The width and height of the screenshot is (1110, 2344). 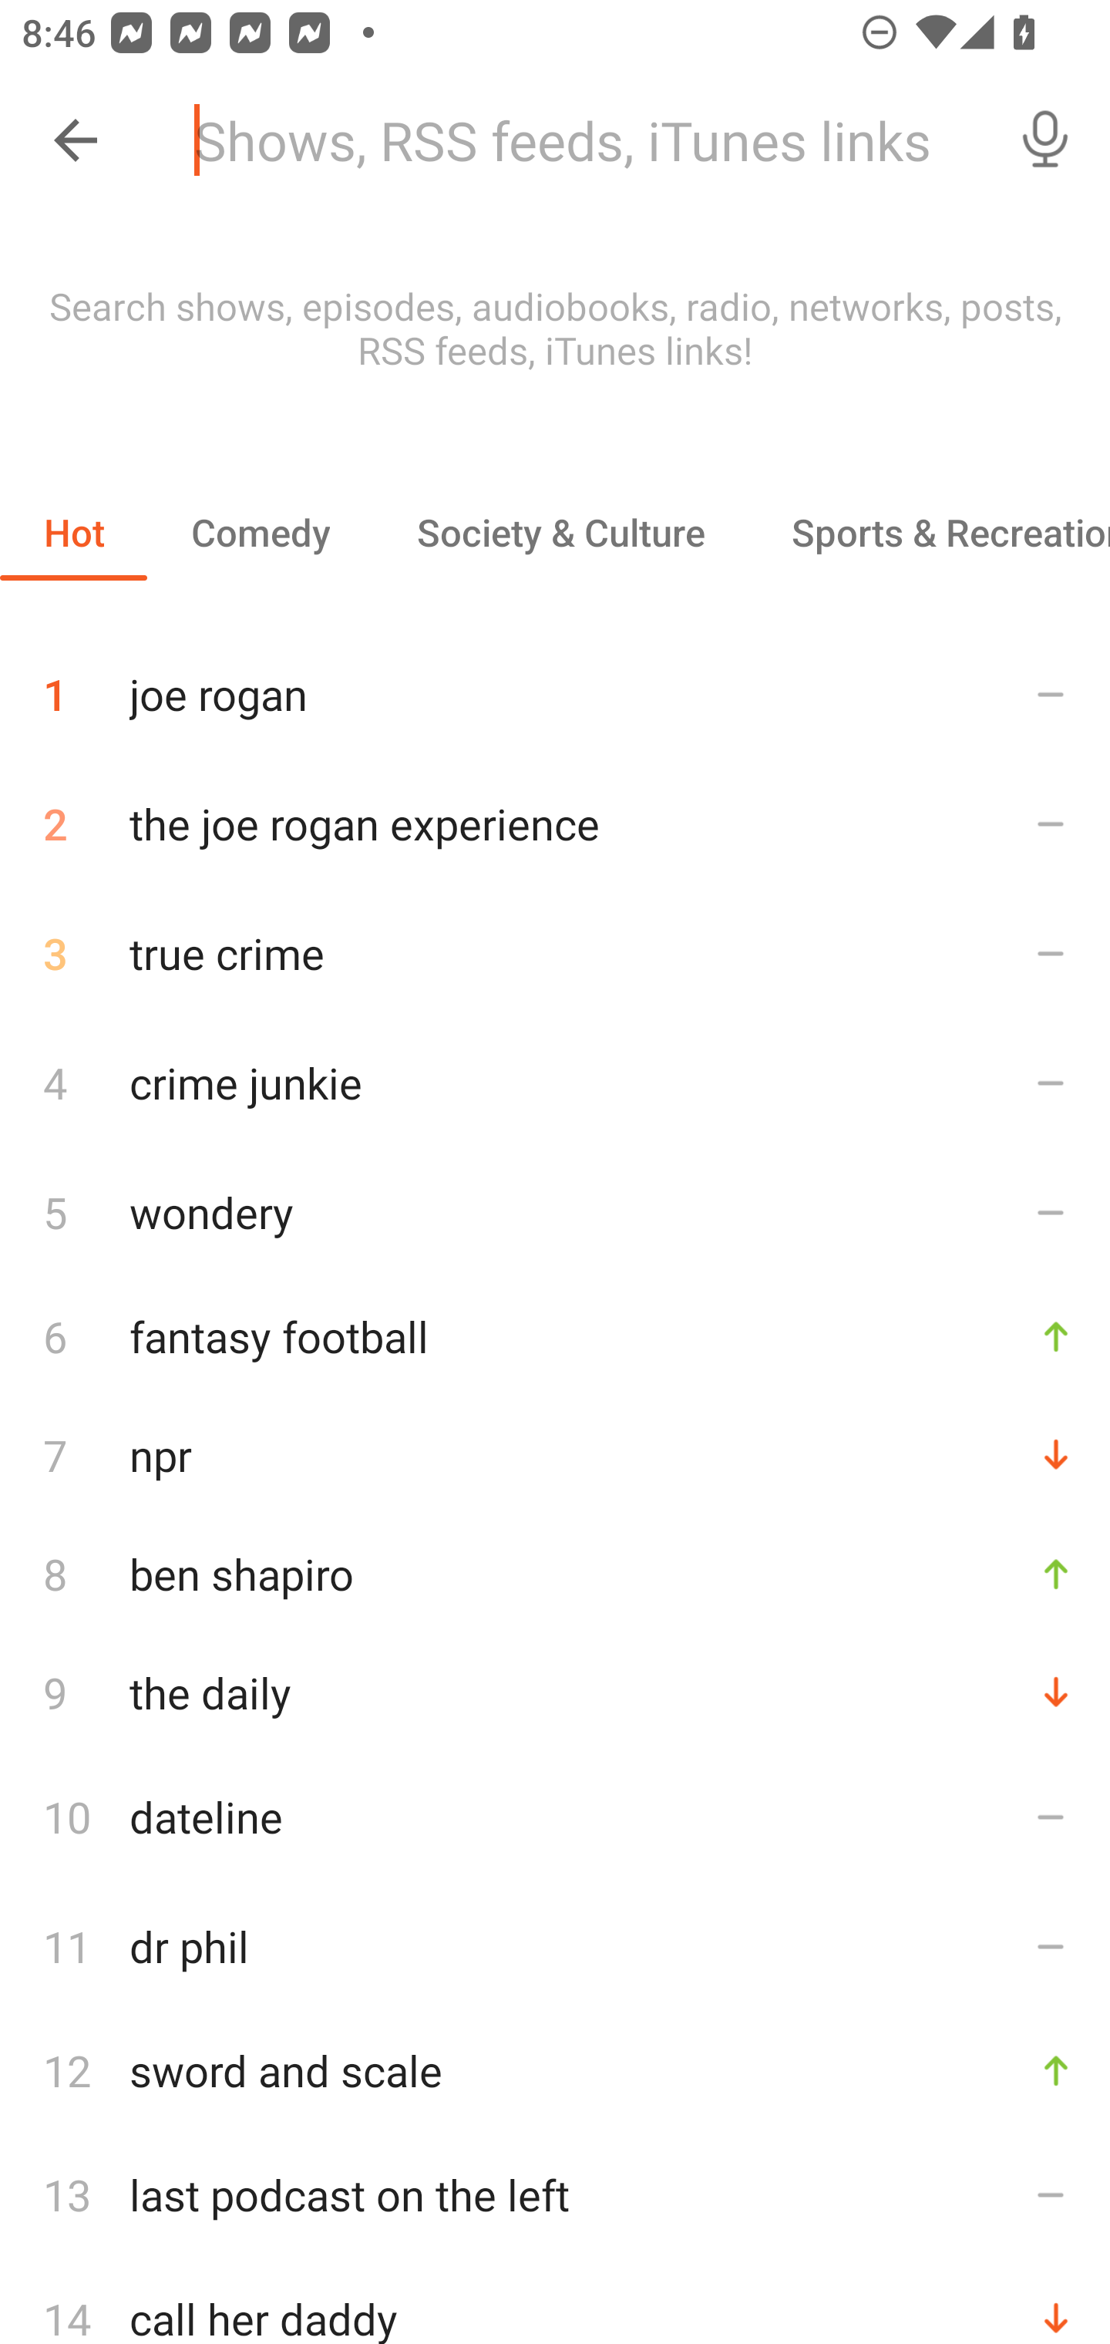 I want to click on 1 joe rogan, so click(x=555, y=683).